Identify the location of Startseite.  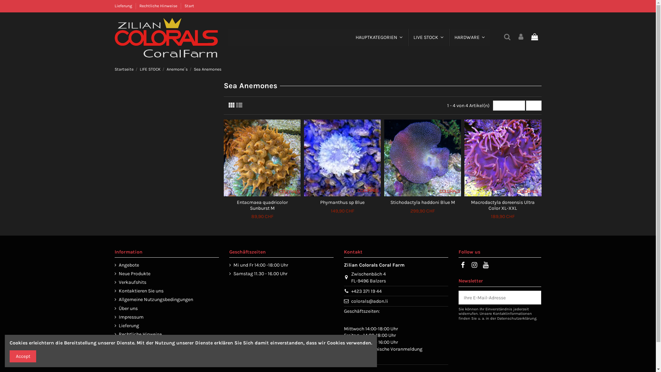
(124, 69).